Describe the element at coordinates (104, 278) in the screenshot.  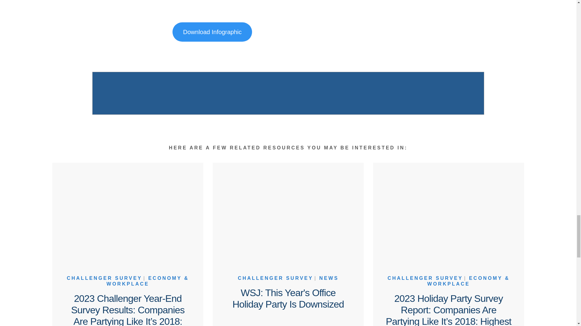
I see `CHALLENGER SURVEY` at that location.